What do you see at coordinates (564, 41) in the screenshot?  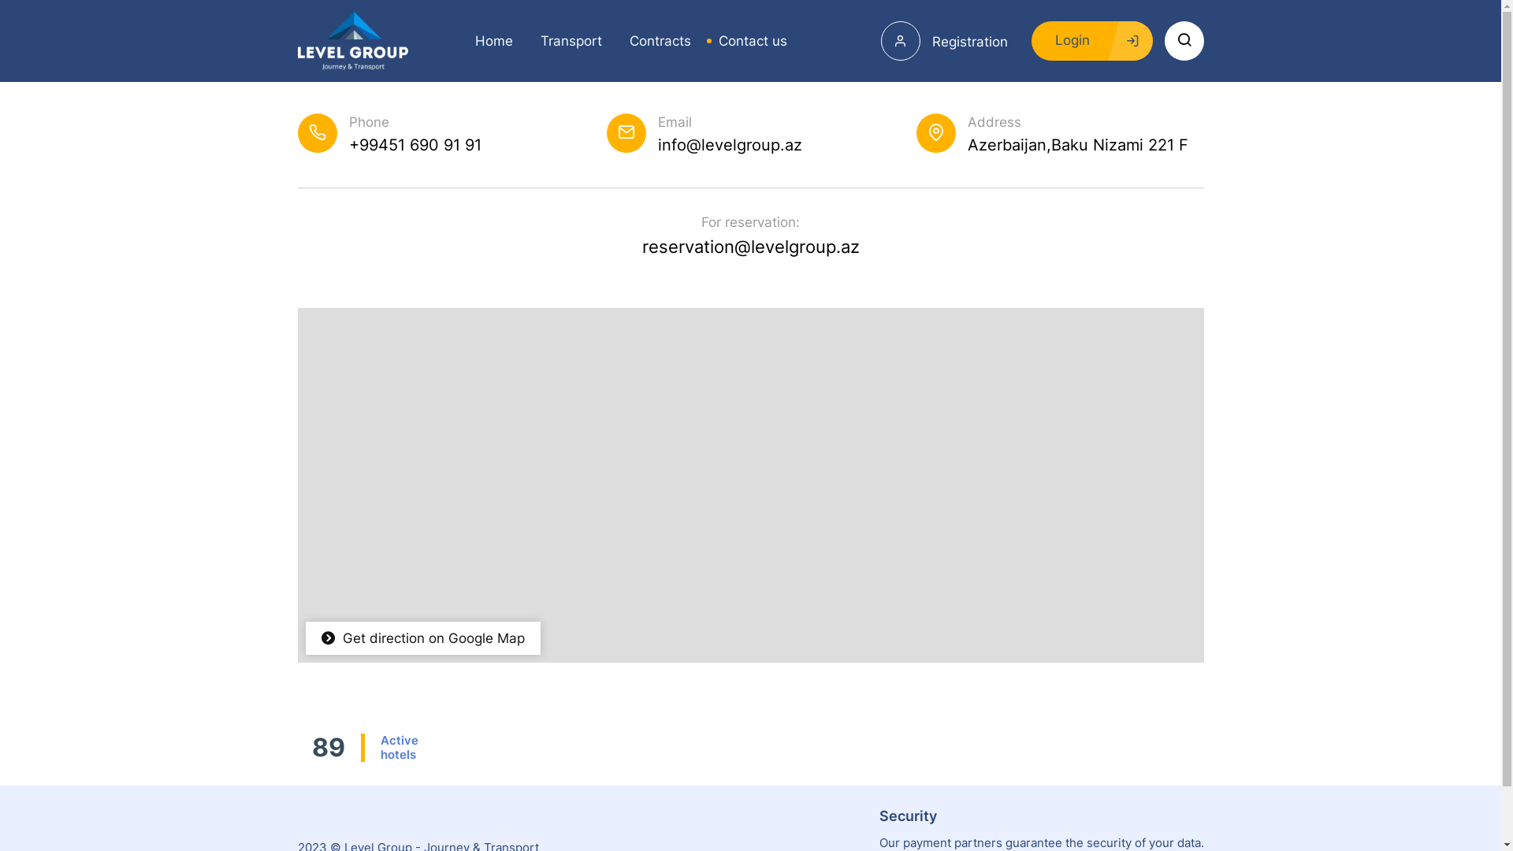 I see `Transport` at bounding box center [564, 41].